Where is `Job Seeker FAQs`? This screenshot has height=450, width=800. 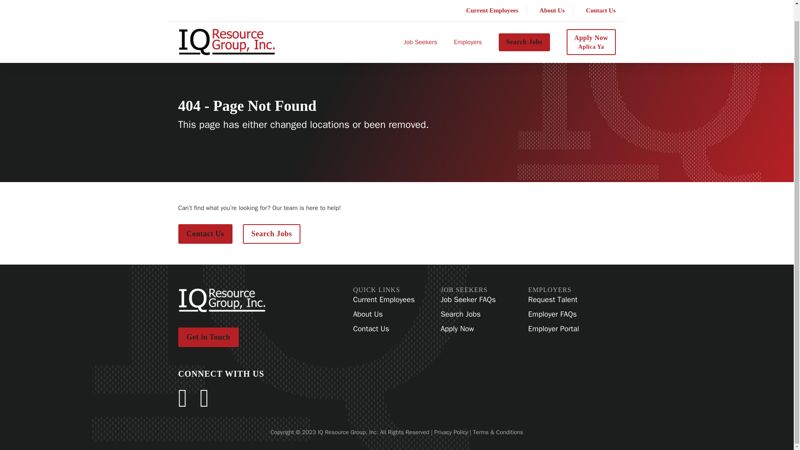 Job Seeker FAQs is located at coordinates (591, 26).